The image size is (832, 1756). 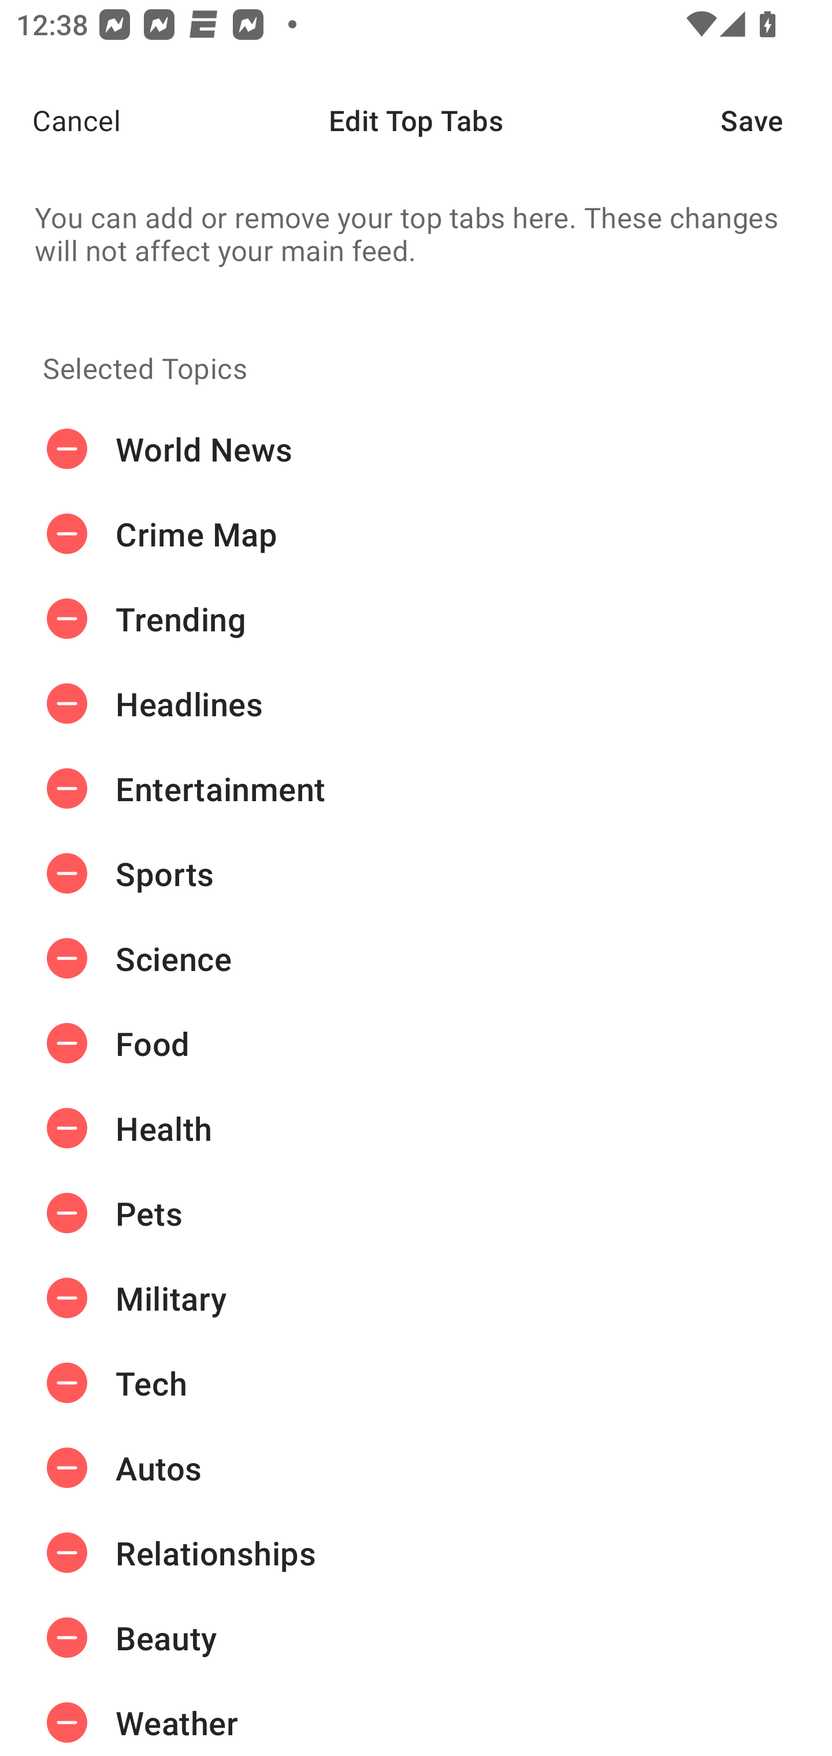 What do you see at coordinates (416, 1297) in the screenshot?
I see `Military` at bounding box center [416, 1297].